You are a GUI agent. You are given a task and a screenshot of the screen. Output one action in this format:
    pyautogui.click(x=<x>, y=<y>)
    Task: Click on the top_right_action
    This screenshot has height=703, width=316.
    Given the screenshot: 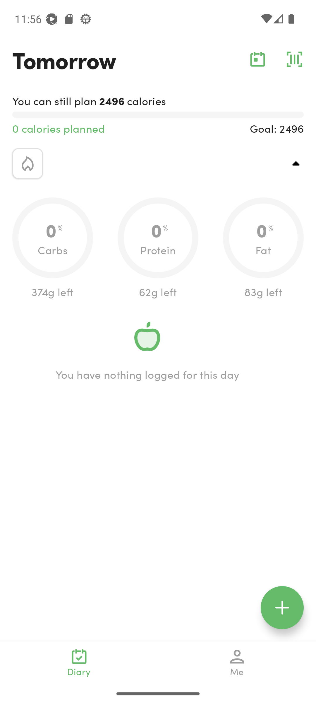 What is the action you would take?
    pyautogui.click(x=296, y=163)
    